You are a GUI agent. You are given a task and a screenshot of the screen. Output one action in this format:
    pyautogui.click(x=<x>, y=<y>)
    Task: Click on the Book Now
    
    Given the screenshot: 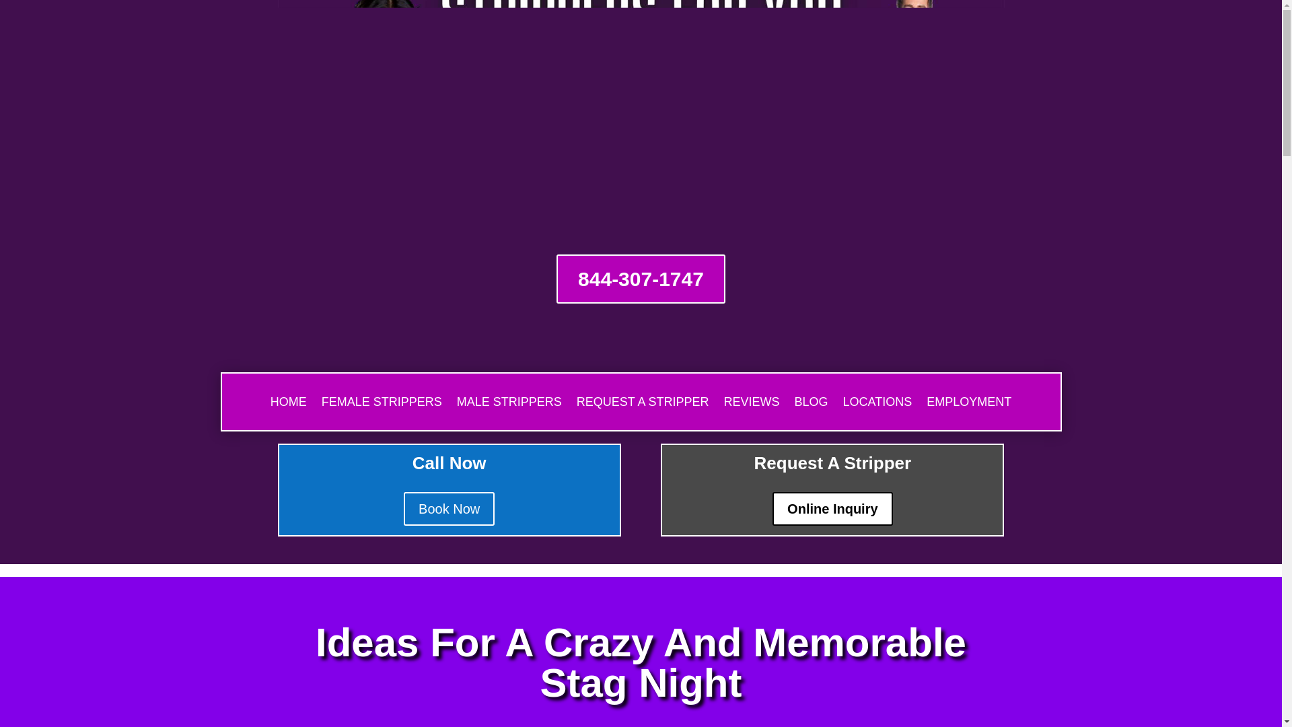 What is the action you would take?
    pyautogui.click(x=449, y=509)
    